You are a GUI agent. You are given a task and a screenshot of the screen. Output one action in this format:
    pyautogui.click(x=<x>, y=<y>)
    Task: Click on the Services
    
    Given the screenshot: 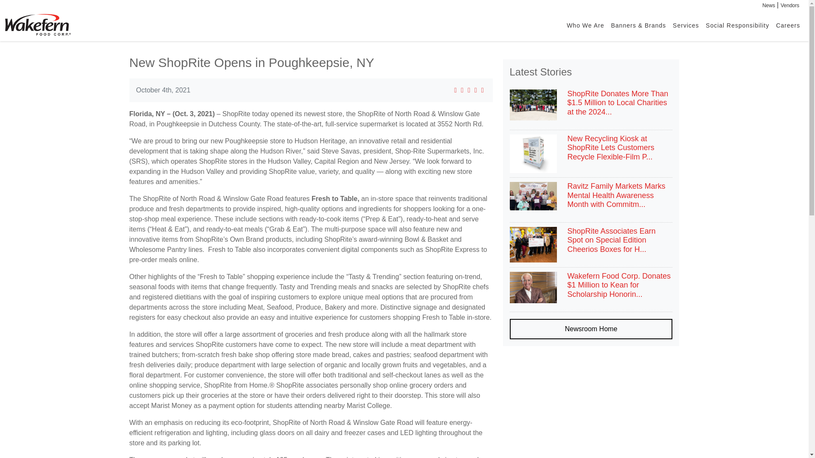 What is the action you would take?
    pyautogui.click(x=686, y=25)
    